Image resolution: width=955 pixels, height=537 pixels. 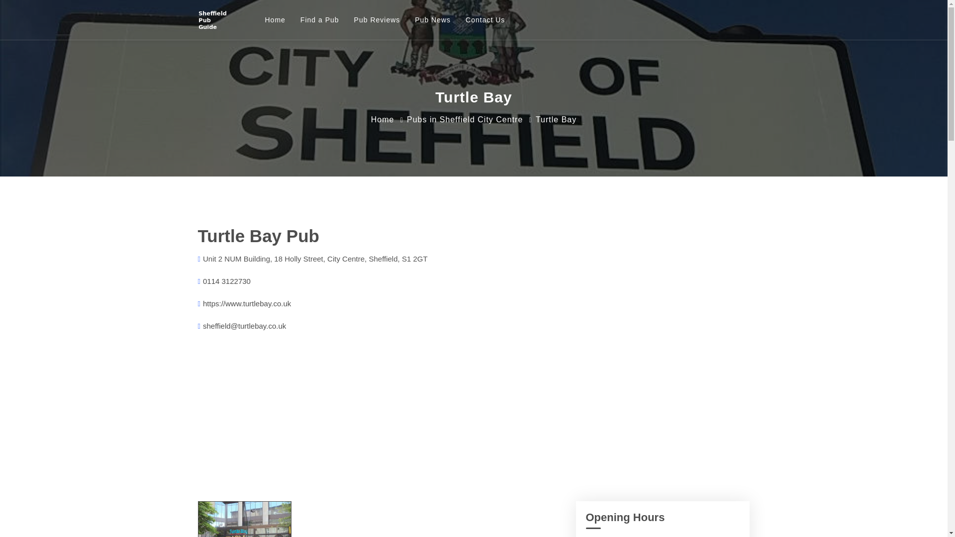 What do you see at coordinates (485, 20) in the screenshot?
I see `Contact Us` at bounding box center [485, 20].